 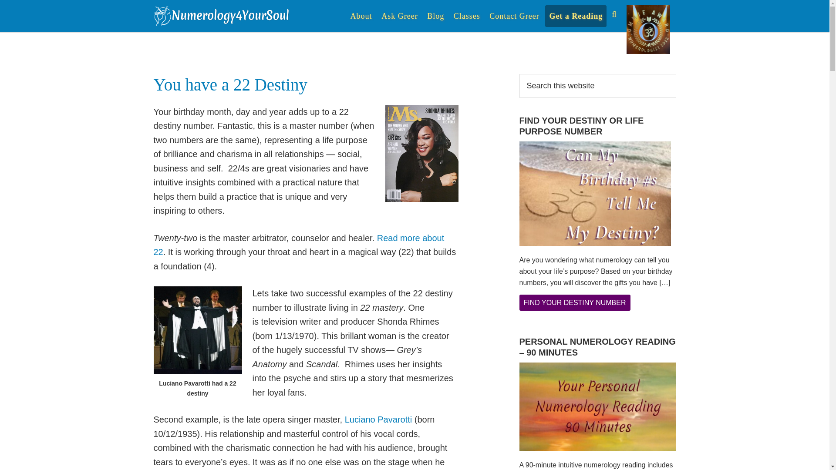 What do you see at coordinates (378, 420) in the screenshot?
I see `Luciano Pavarotti` at bounding box center [378, 420].